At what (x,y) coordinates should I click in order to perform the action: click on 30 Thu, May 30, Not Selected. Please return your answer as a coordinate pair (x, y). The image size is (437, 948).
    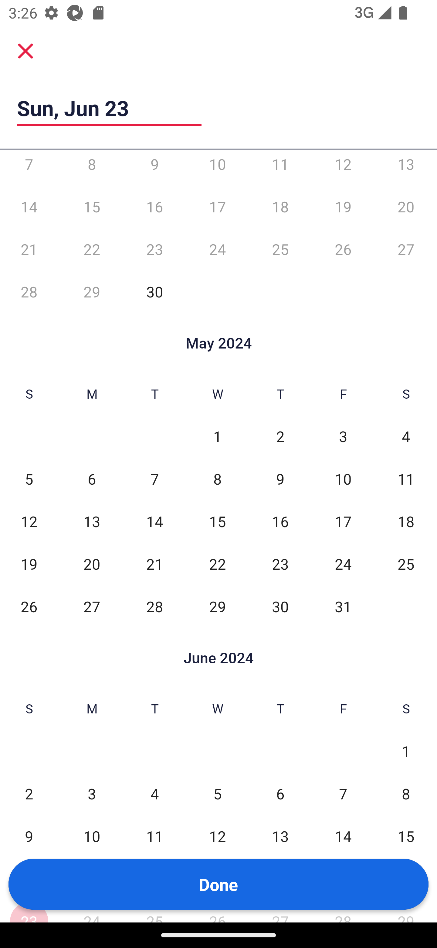
    Looking at the image, I should click on (280, 606).